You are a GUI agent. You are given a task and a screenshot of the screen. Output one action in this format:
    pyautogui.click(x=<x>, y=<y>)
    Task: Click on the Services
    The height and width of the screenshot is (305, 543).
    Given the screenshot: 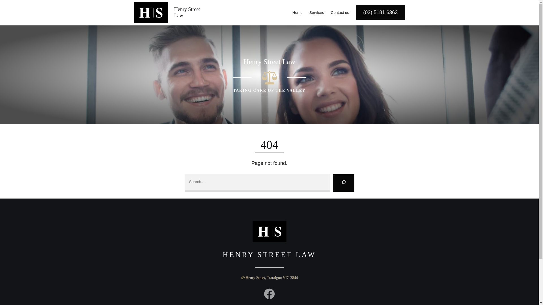 What is the action you would take?
    pyautogui.click(x=317, y=13)
    